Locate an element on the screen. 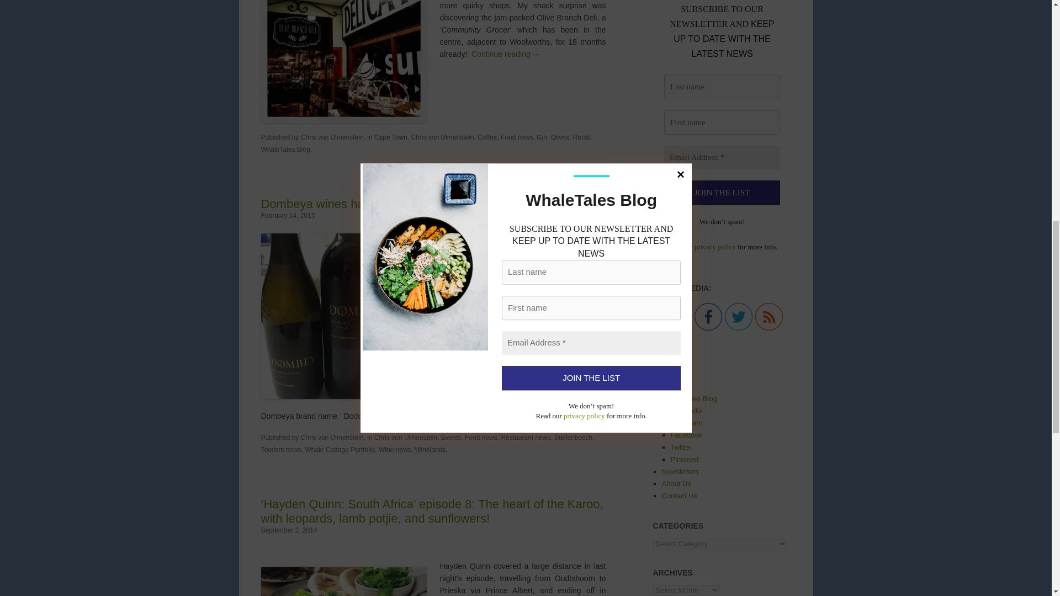  Cape Town is located at coordinates (390, 137).